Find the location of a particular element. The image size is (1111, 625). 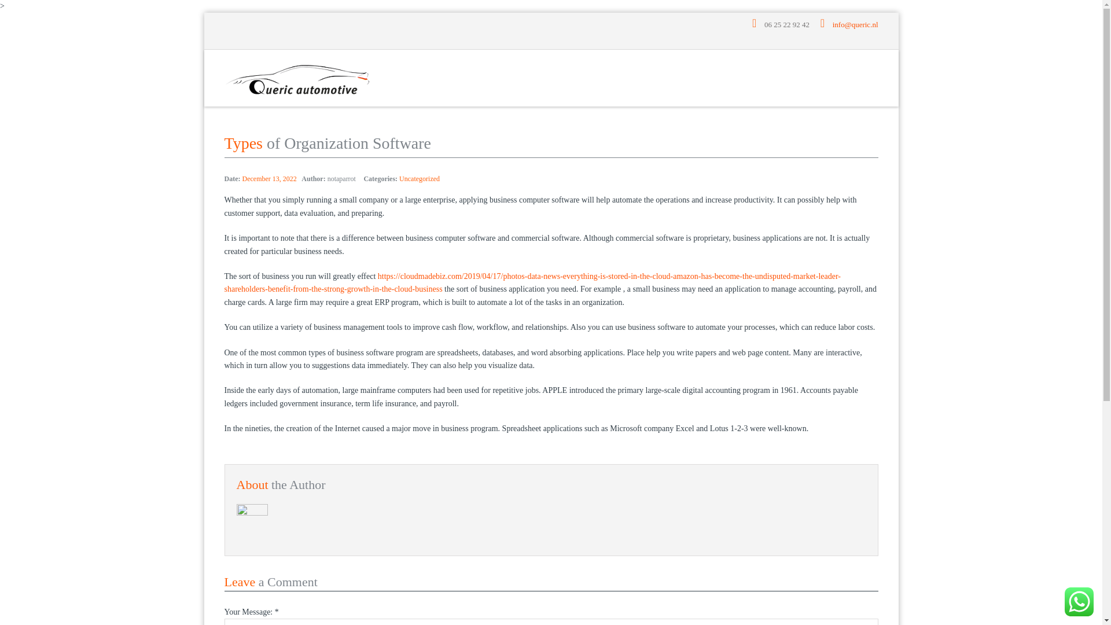

December 13, 2022 is located at coordinates (269, 179).